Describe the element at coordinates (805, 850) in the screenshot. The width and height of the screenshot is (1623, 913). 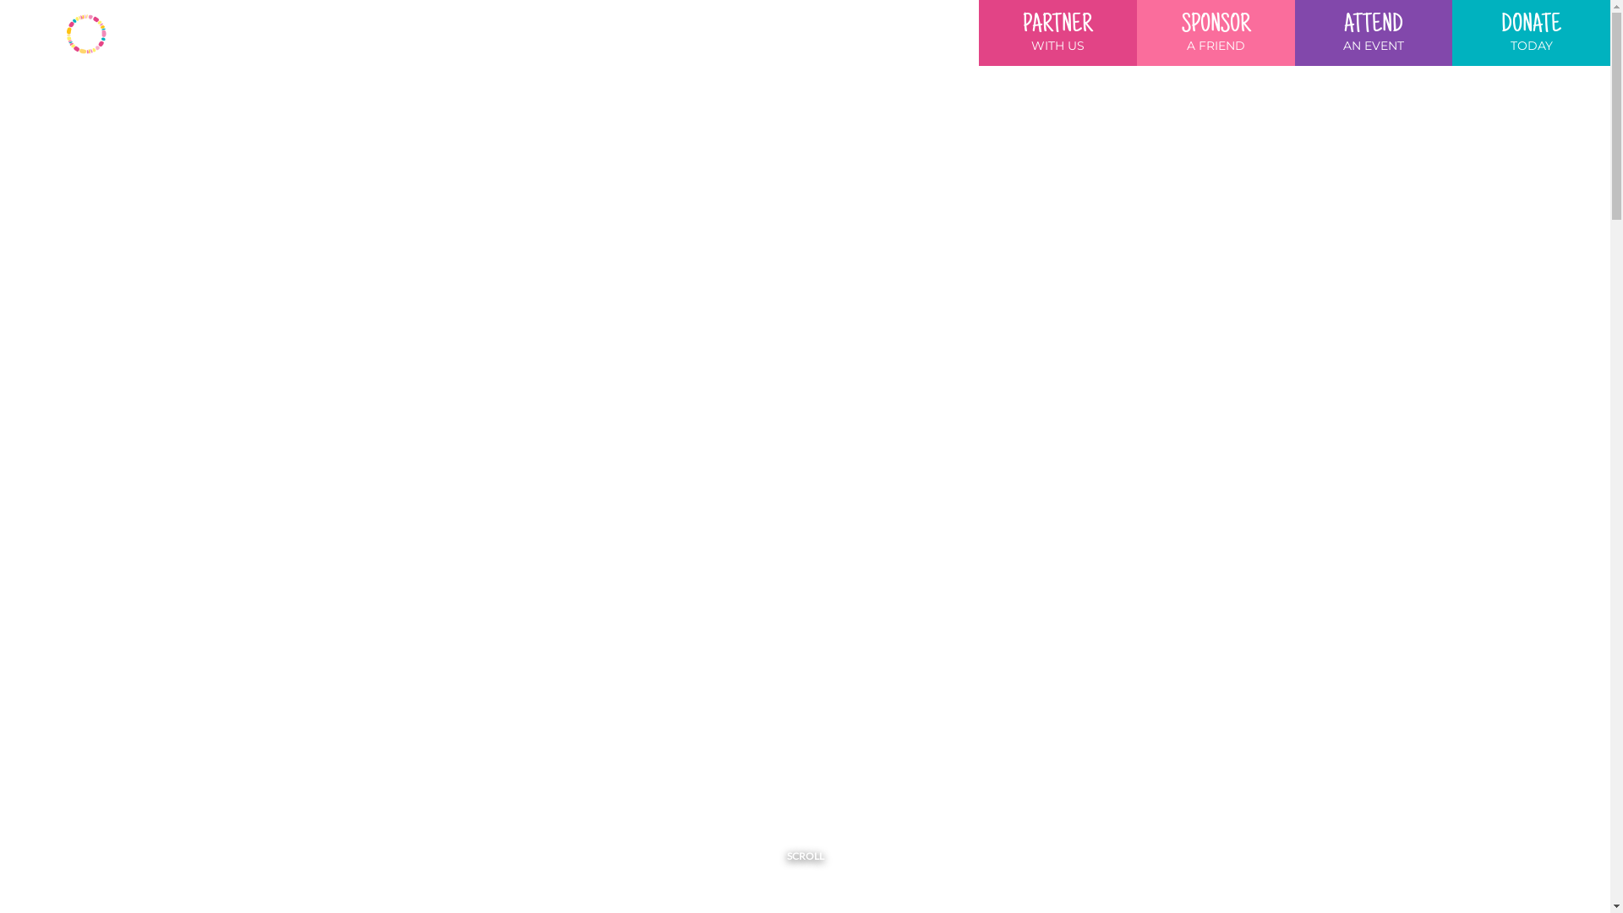
I see `SCROLL` at that location.